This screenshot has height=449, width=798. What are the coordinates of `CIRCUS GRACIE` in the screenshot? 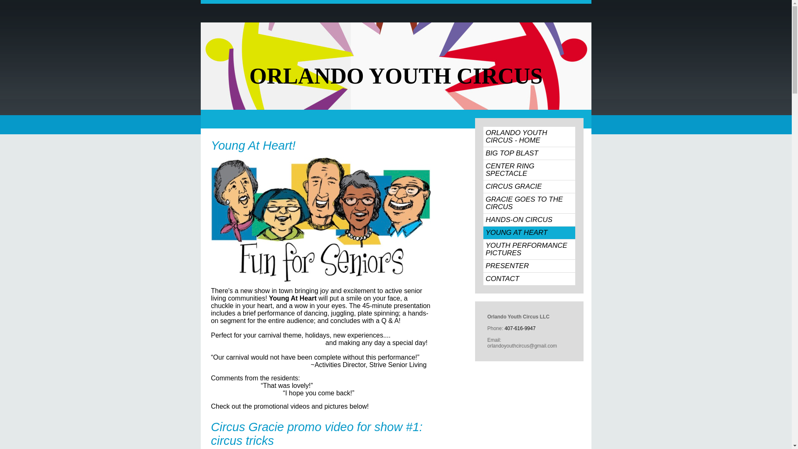 It's located at (529, 187).